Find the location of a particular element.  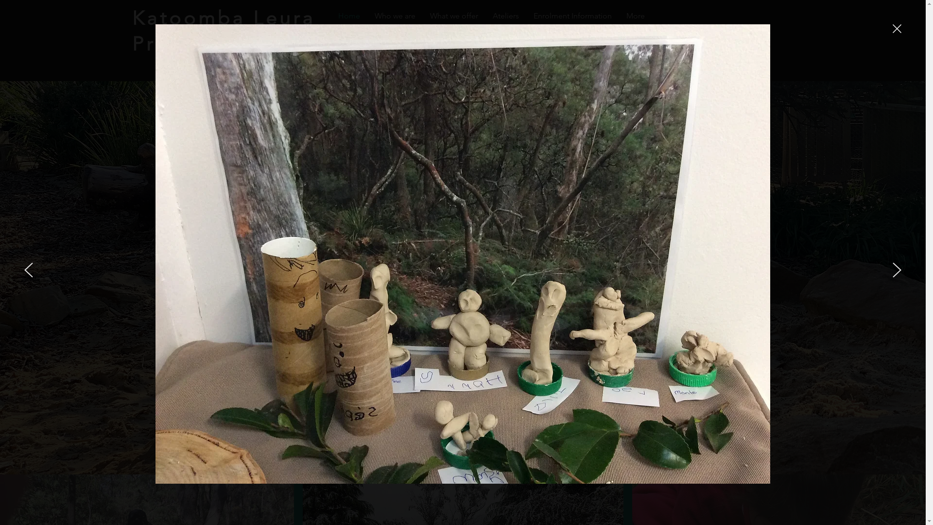

Who we are is located at coordinates (395, 16).